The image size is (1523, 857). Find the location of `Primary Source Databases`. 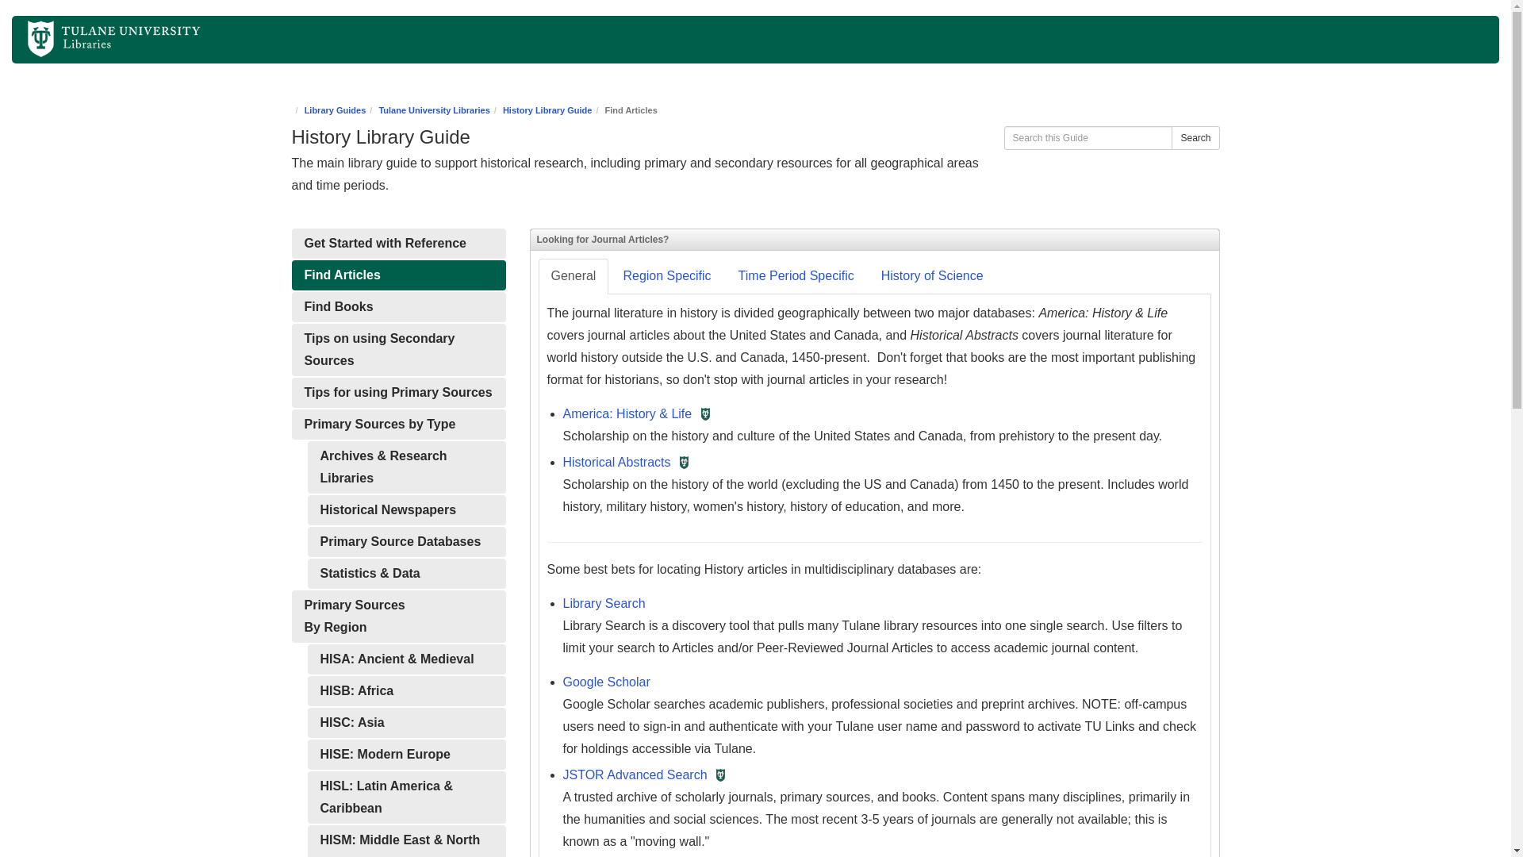

Primary Source Databases is located at coordinates (406, 542).